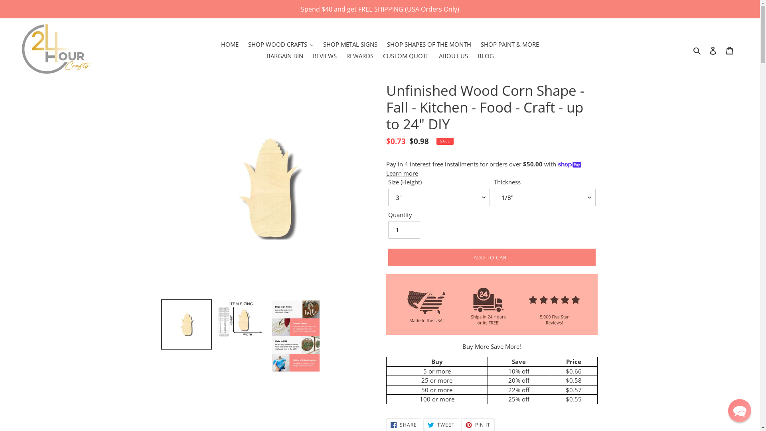 This screenshot has width=766, height=431. What do you see at coordinates (360, 56) in the screenshot?
I see `REWARDS` at bounding box center [360, 56].